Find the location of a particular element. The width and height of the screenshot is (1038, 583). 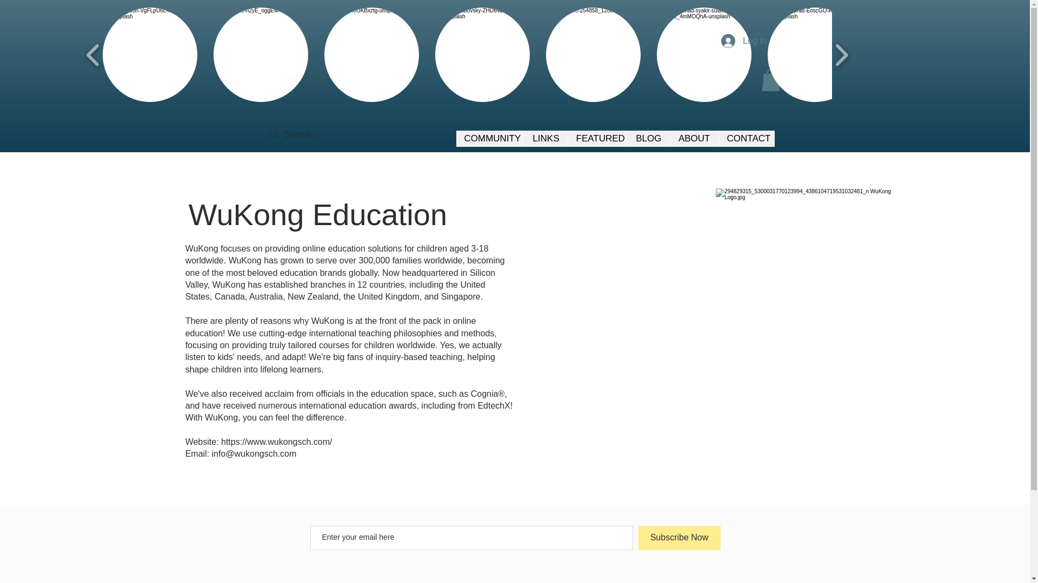

CONTACT is located at coordinates (746, 138).